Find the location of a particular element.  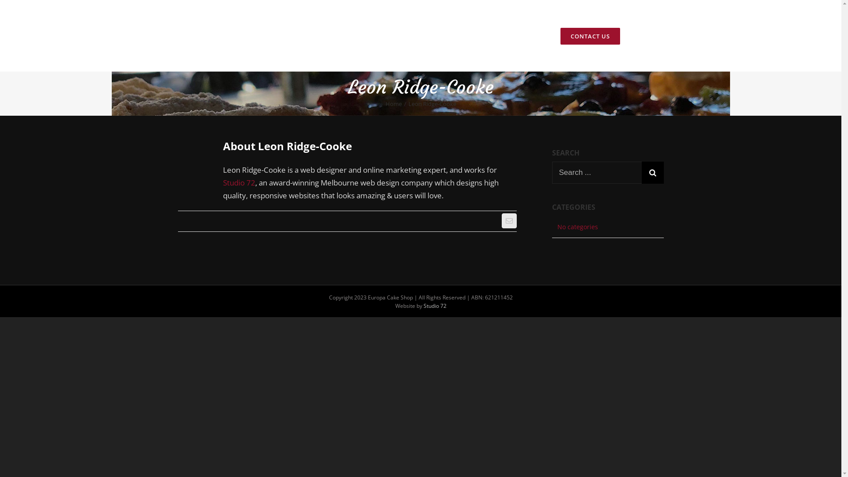

Home is located at coordinates (393, 104).